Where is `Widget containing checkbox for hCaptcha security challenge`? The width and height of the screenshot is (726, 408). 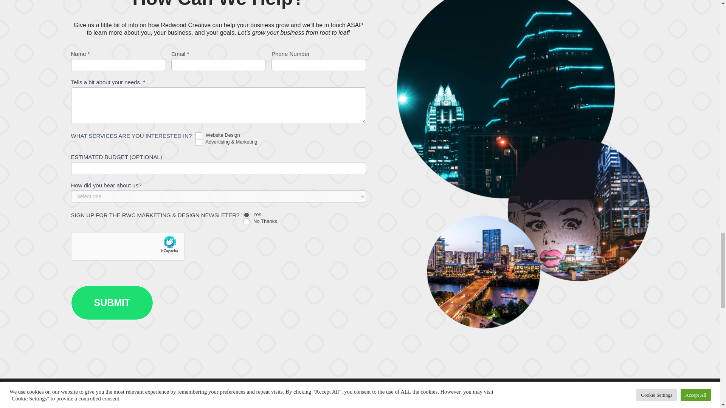 Widget containing checkbox for hCaptcha security challenge is located at coordinates (129, 247).